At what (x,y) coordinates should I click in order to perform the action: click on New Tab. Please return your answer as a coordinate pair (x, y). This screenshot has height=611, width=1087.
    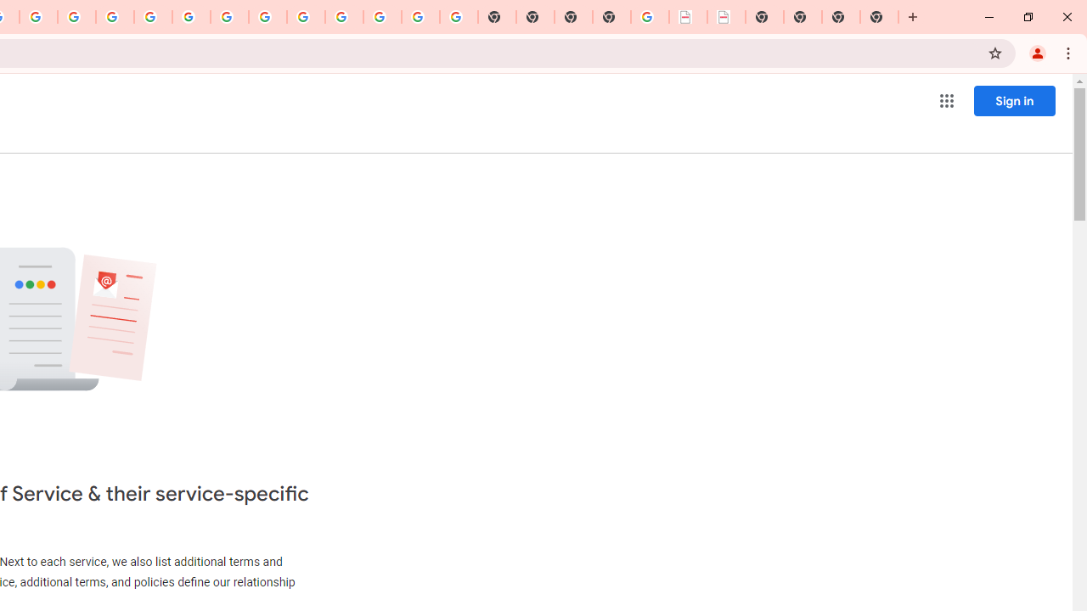
    Looking at the image, I should click on (879, 17).